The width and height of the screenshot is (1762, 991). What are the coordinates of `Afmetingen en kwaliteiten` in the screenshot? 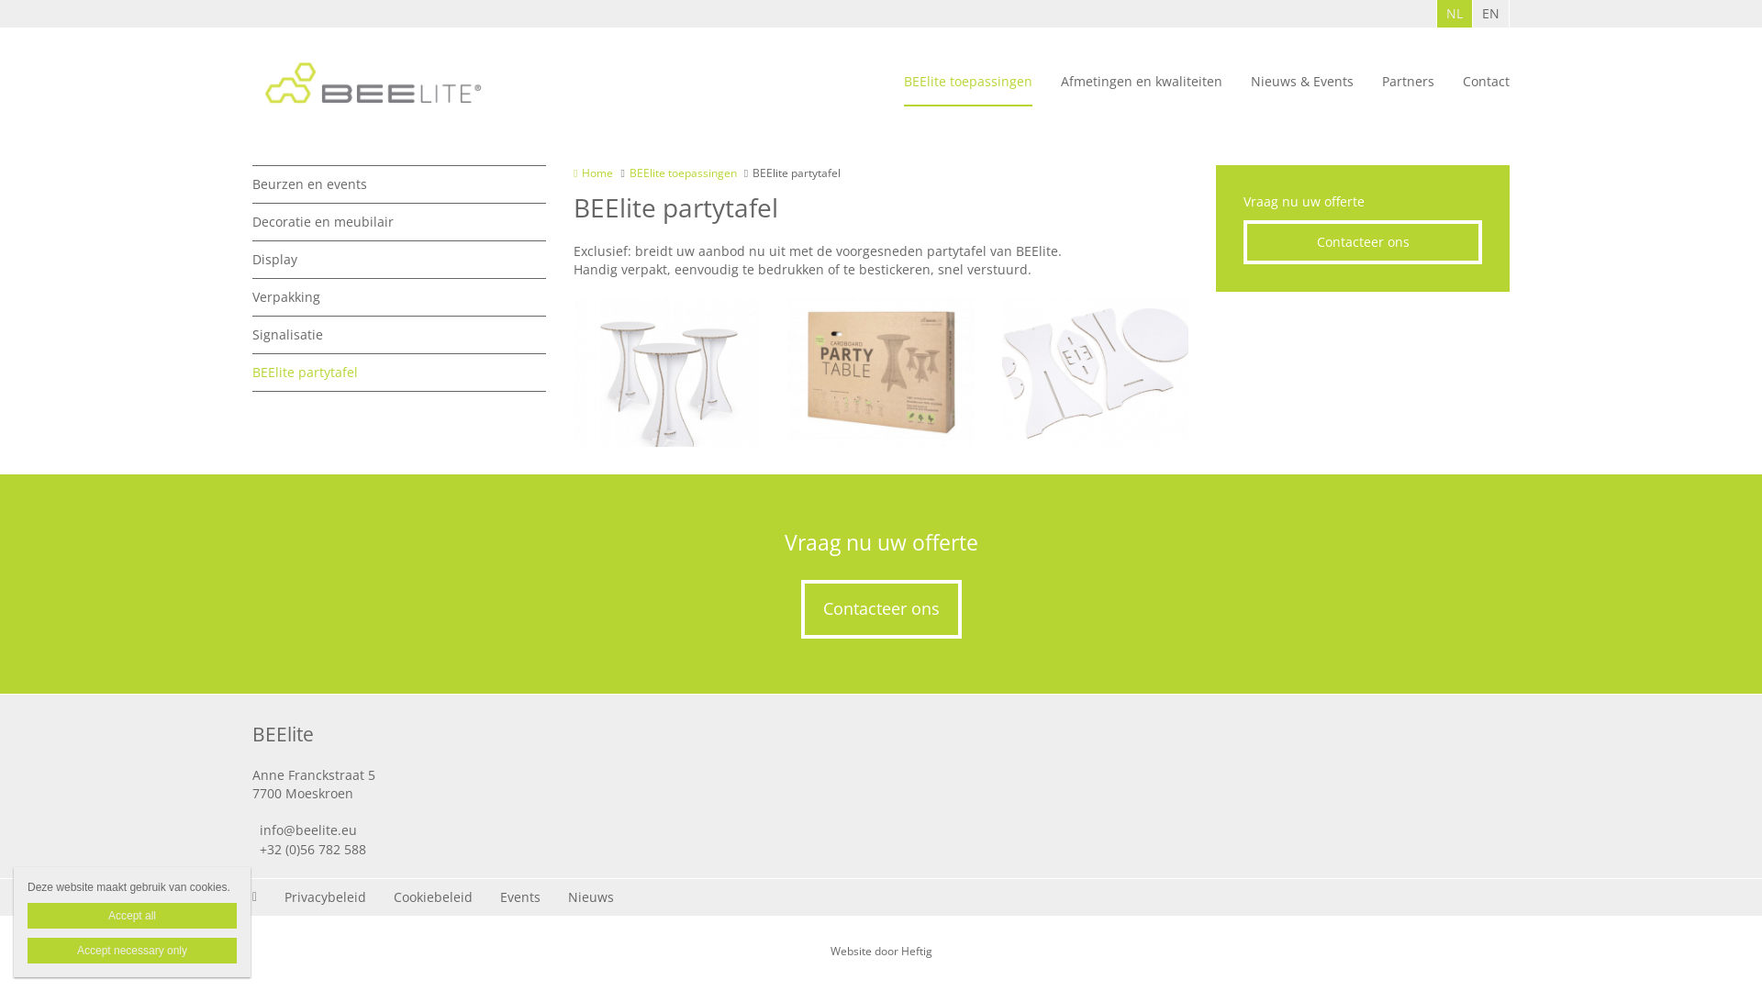 It's located at (1142, 83).